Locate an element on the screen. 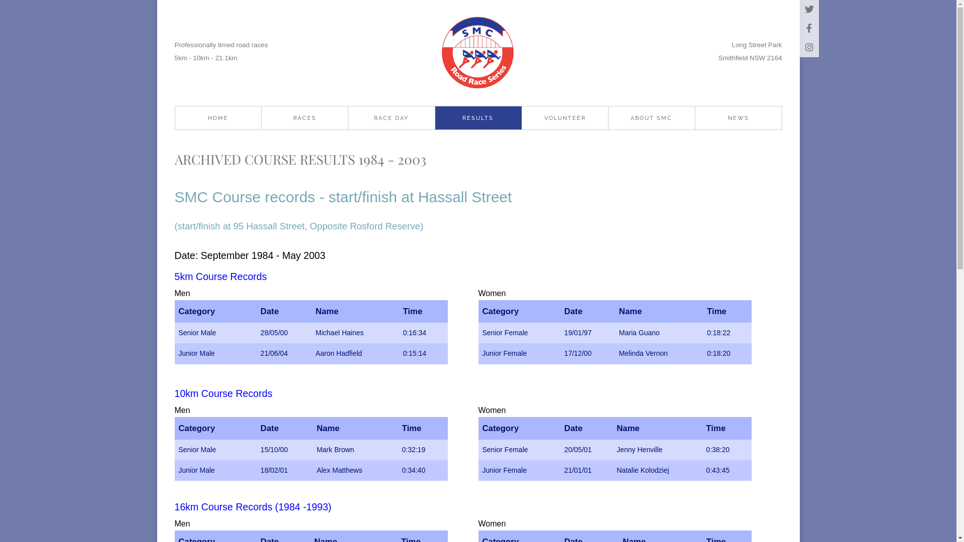 This screenshot has height=542, width=964. RACE DAY is located at coordinates (392, 118).